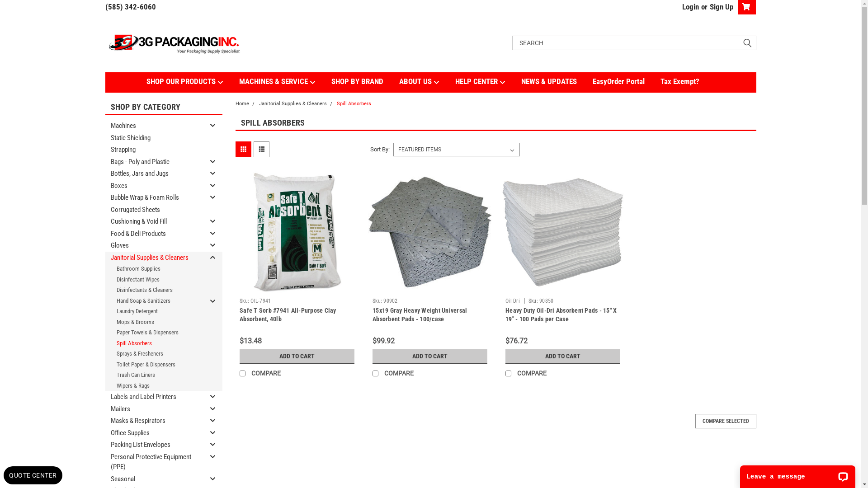 The height and width of the screenshot is (488, 868). I want to click on Sprays & Fresheners, so click(155, 354).